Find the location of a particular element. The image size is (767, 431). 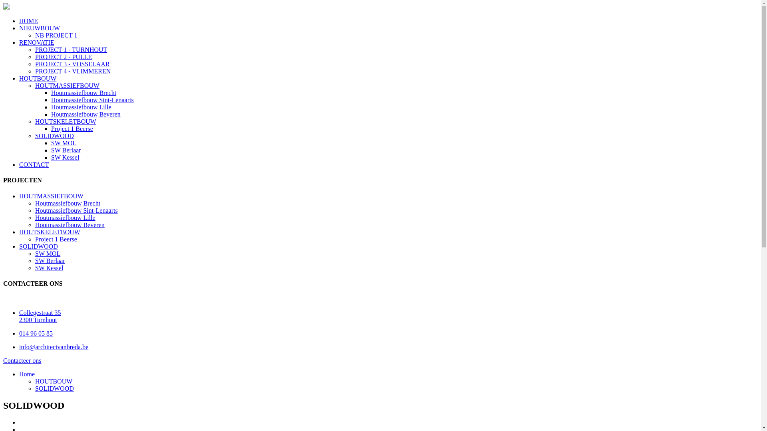

PROJECT 2 - PULLE is located at coordinates (64, 57).